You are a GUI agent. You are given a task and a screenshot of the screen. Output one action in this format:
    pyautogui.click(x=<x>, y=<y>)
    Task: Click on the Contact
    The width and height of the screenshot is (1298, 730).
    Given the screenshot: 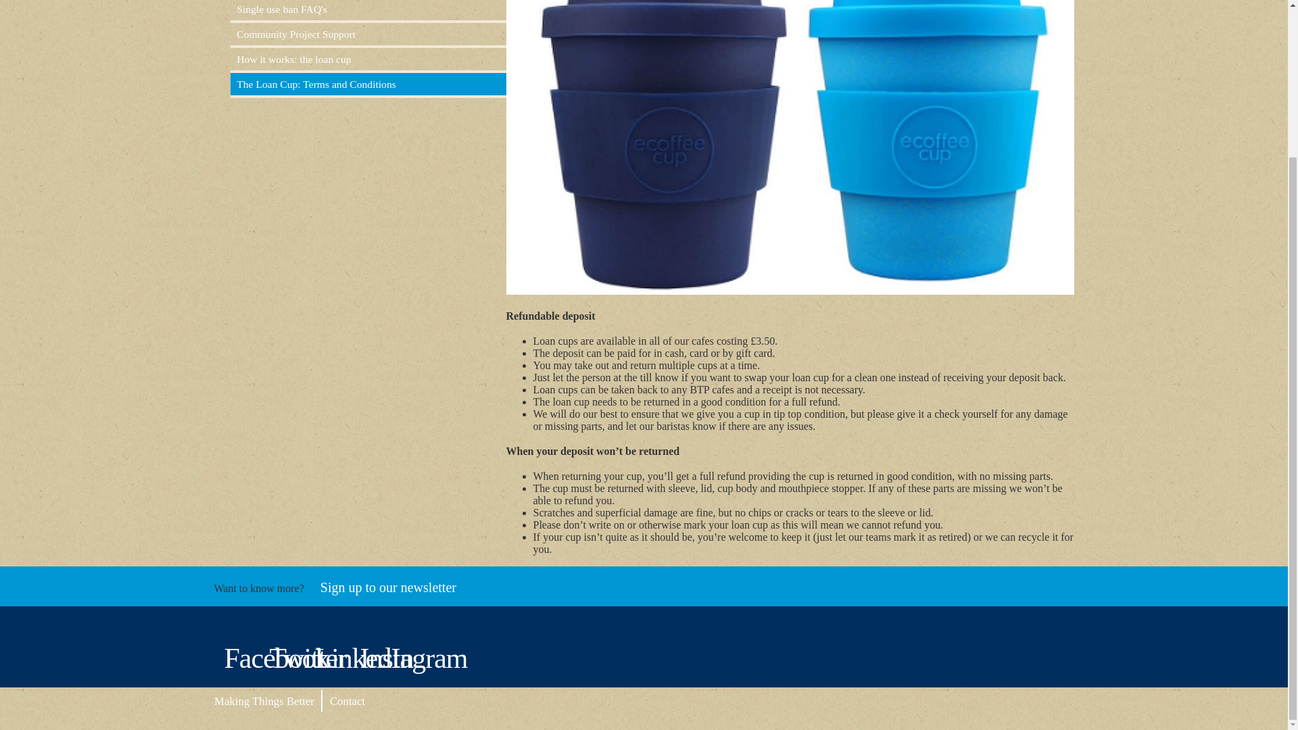 What is the action you would take?
    pyautogui.click(x=346, y=700)
    